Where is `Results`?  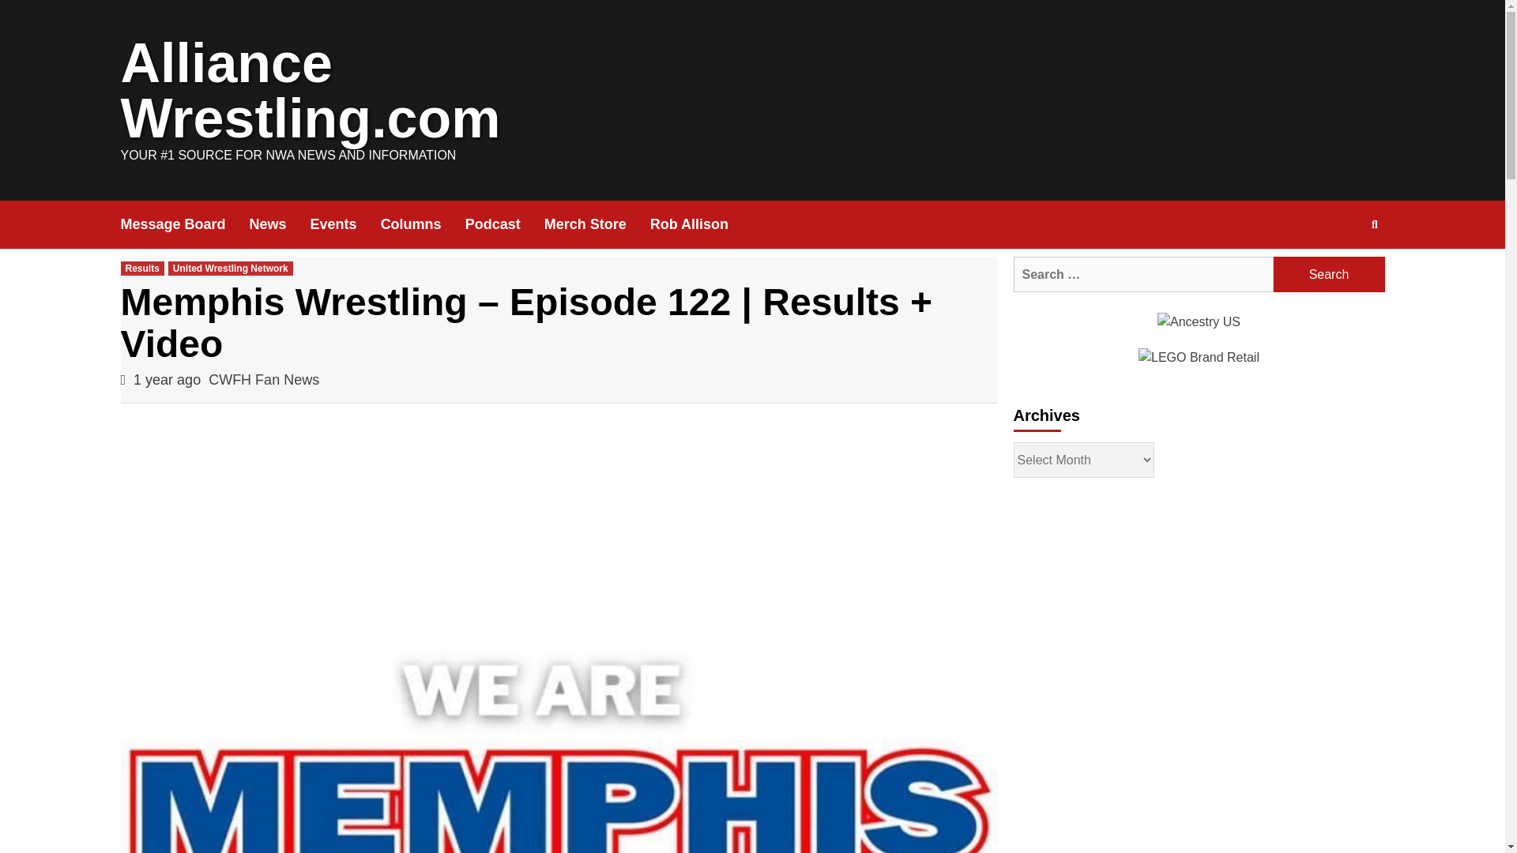 Results is located at coordinates (141, 268).